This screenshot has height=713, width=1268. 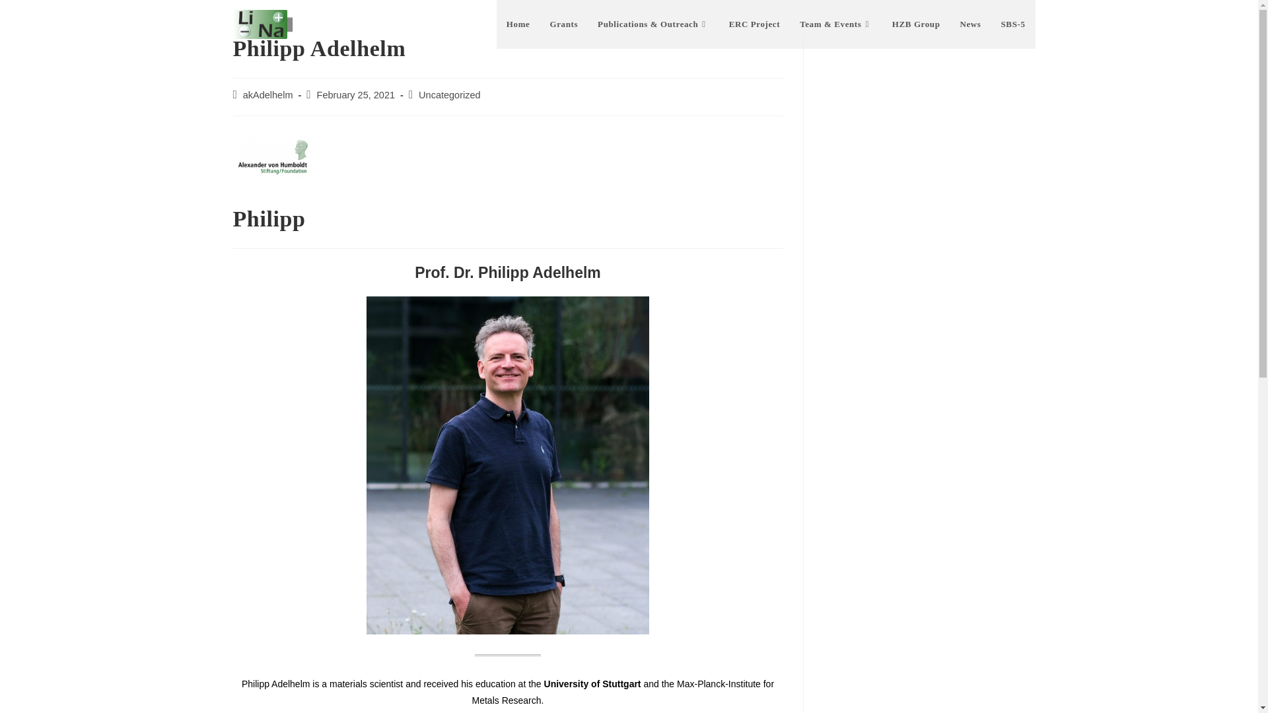 What do you see at coordinates (268, 95) in the screenshot?
I see `Posts by akAdelhelm` at bounding box center [268, 95].